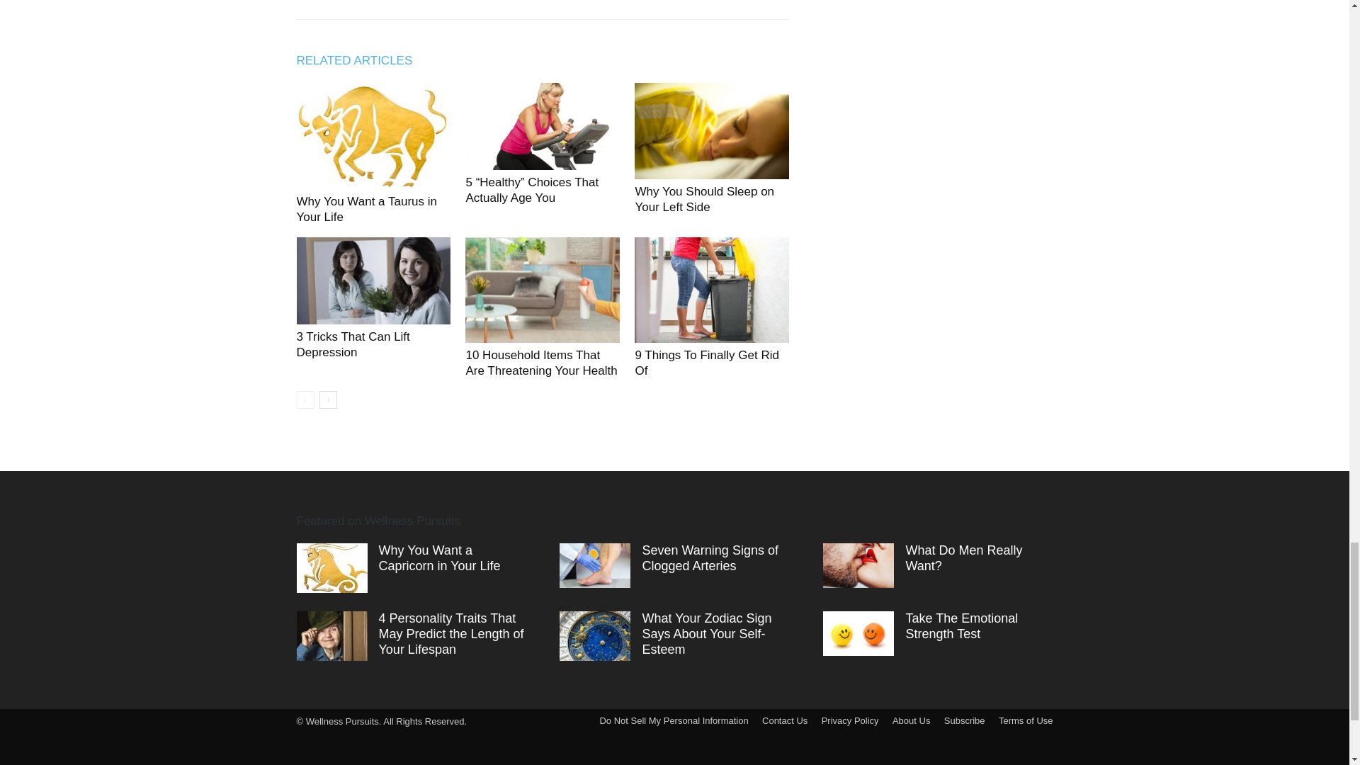 The width and height of the screenshot is (1360, 765). I want to click on Why You Want a Taurus in Your Life, so click(366, 208).